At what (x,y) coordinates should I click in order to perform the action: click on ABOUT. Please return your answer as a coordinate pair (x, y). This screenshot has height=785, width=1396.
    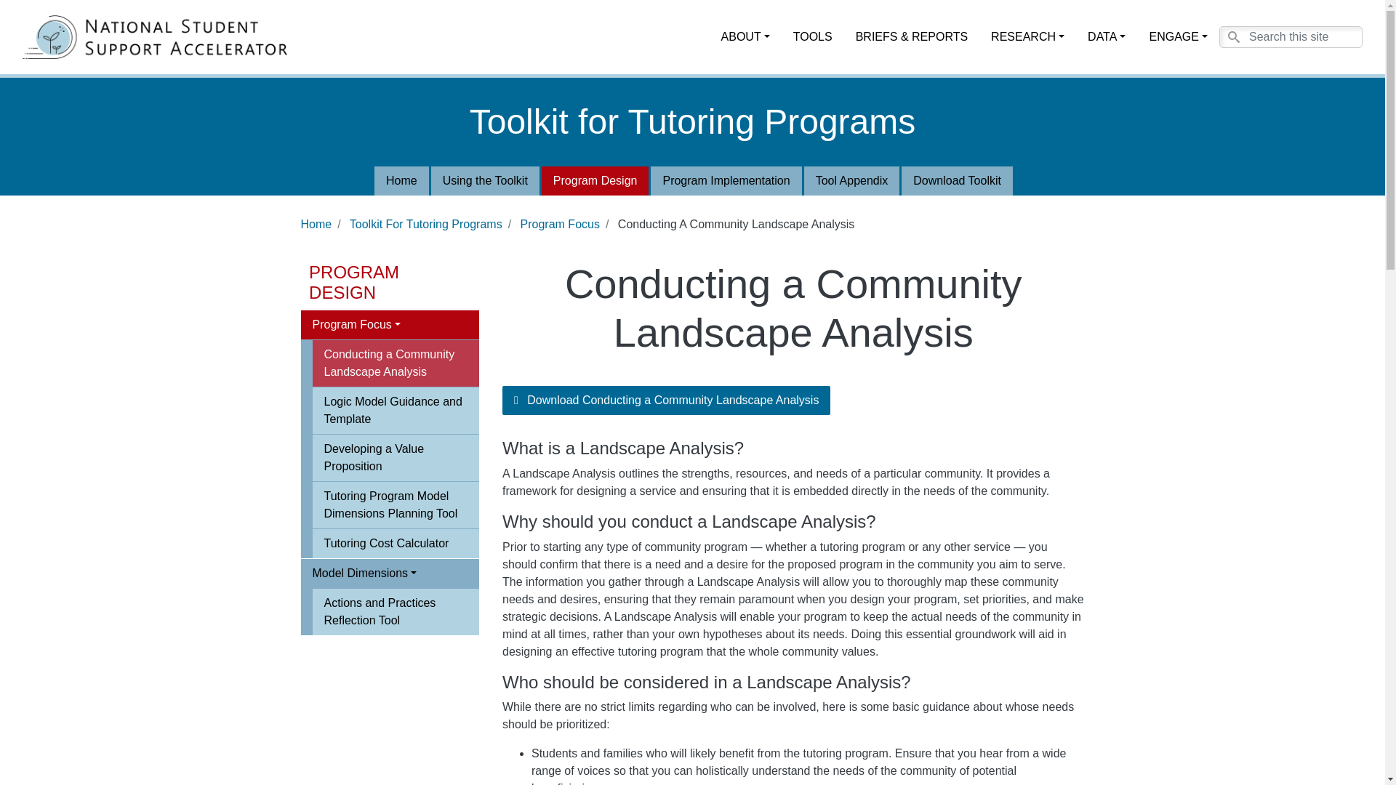
    Looking at the image, I should click on (745, 37).